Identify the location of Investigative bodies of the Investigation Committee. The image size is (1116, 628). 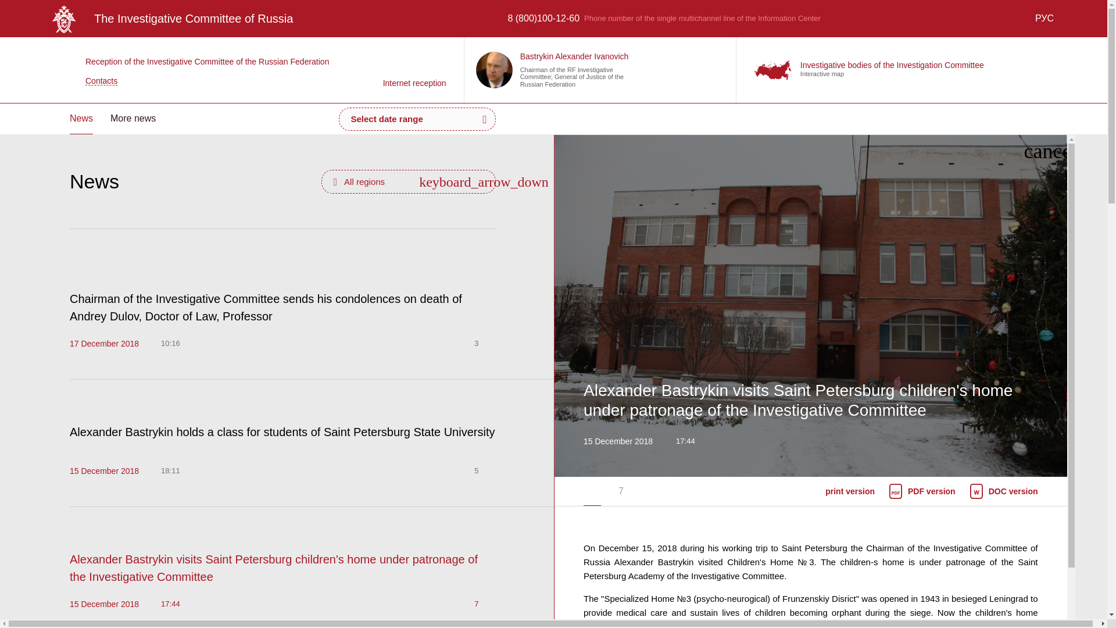
(892, 65).